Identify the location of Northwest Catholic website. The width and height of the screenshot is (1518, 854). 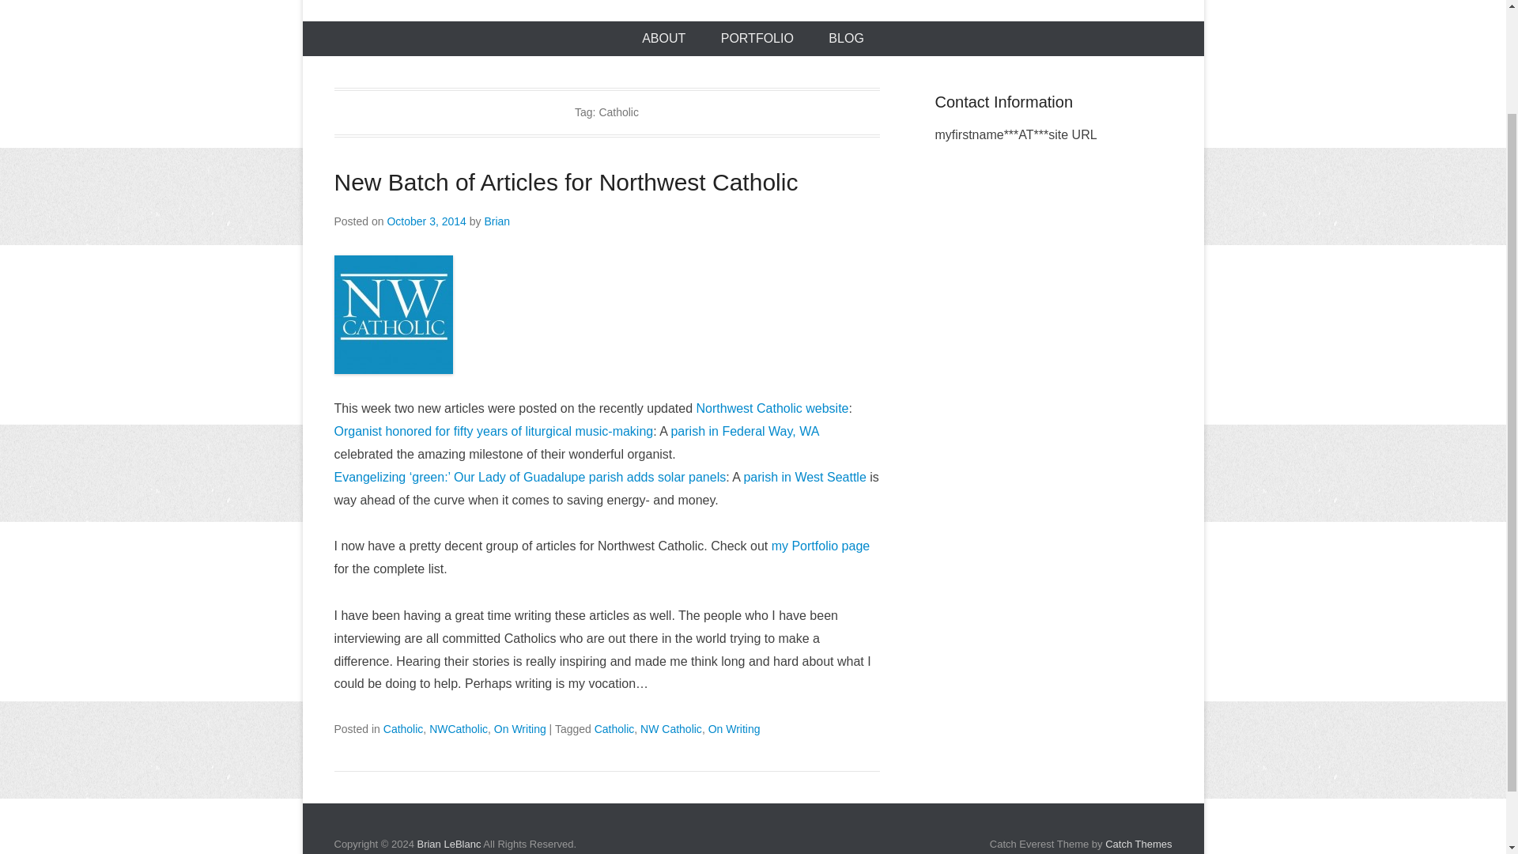
(772, 408).